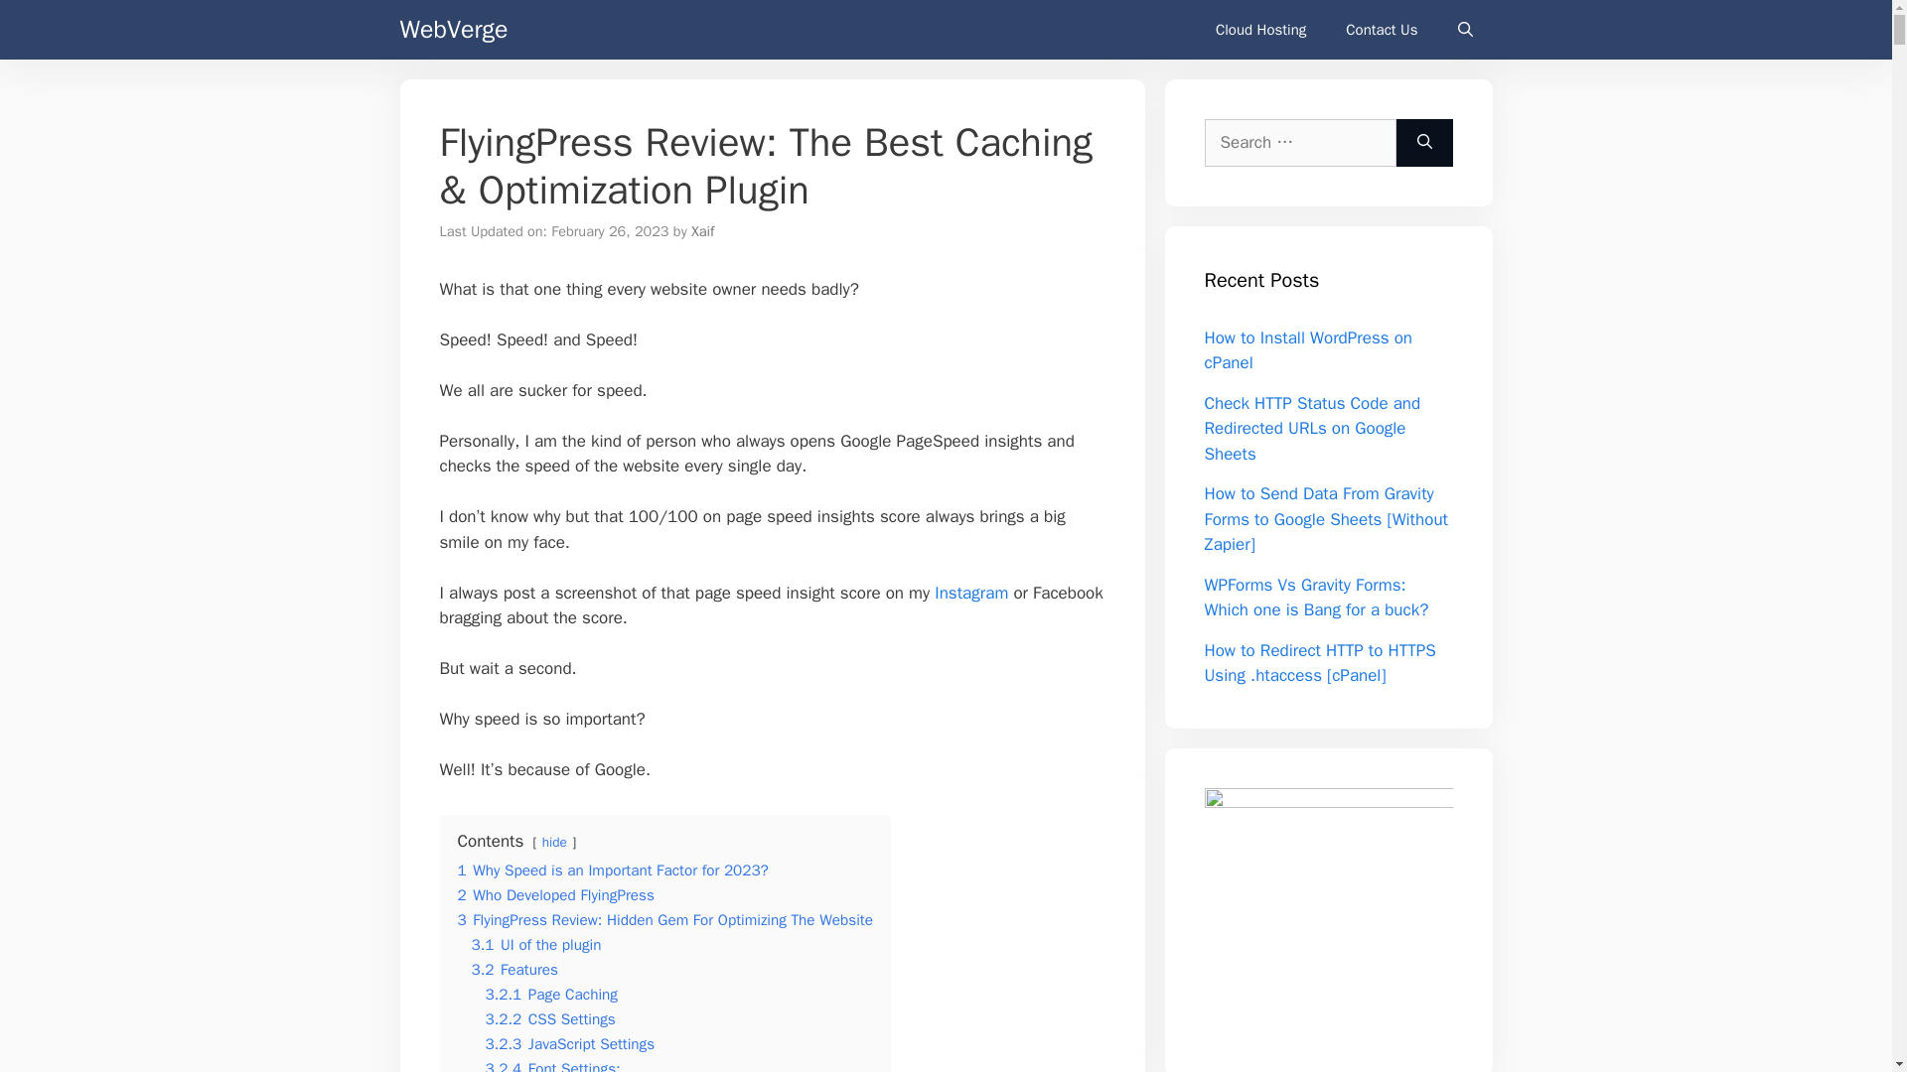 The height and width of the screenshot is (1072, 1907). I want to click on Cloud Hosting, so click(1259, 30).